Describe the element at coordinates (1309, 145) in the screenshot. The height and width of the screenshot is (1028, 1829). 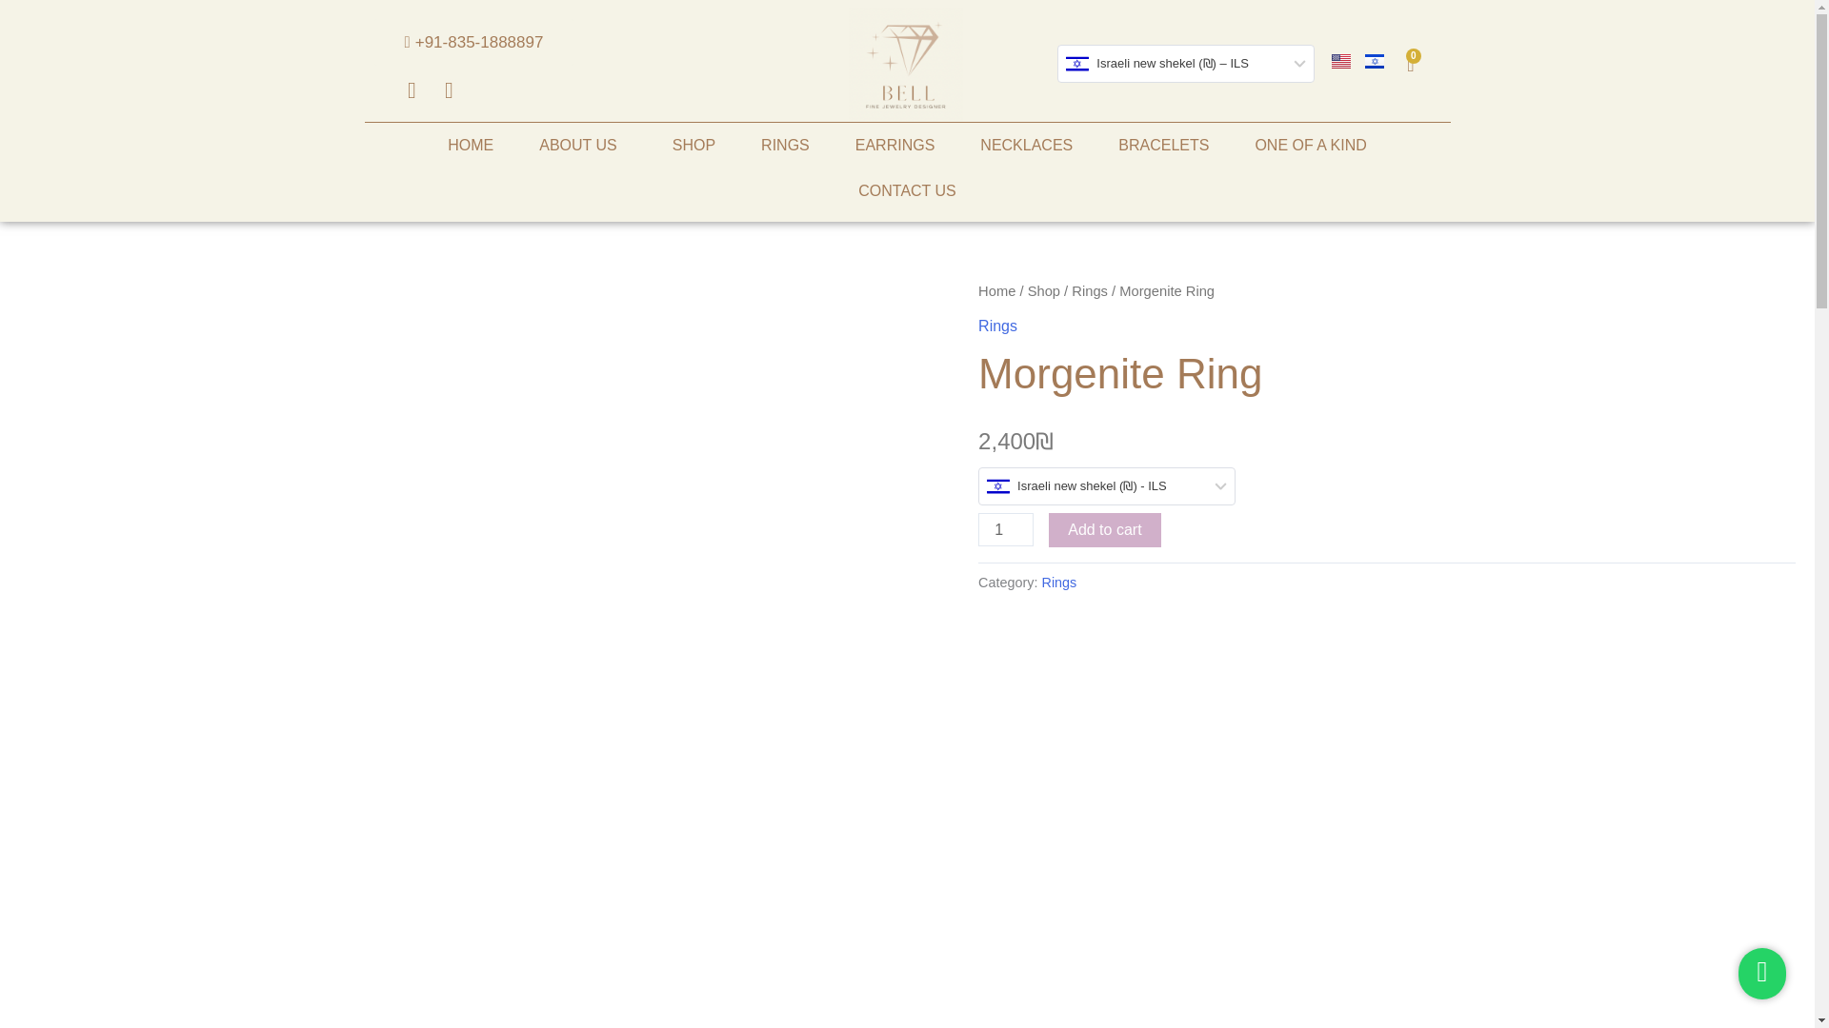
I see `ONE OF A KIND` at that location.